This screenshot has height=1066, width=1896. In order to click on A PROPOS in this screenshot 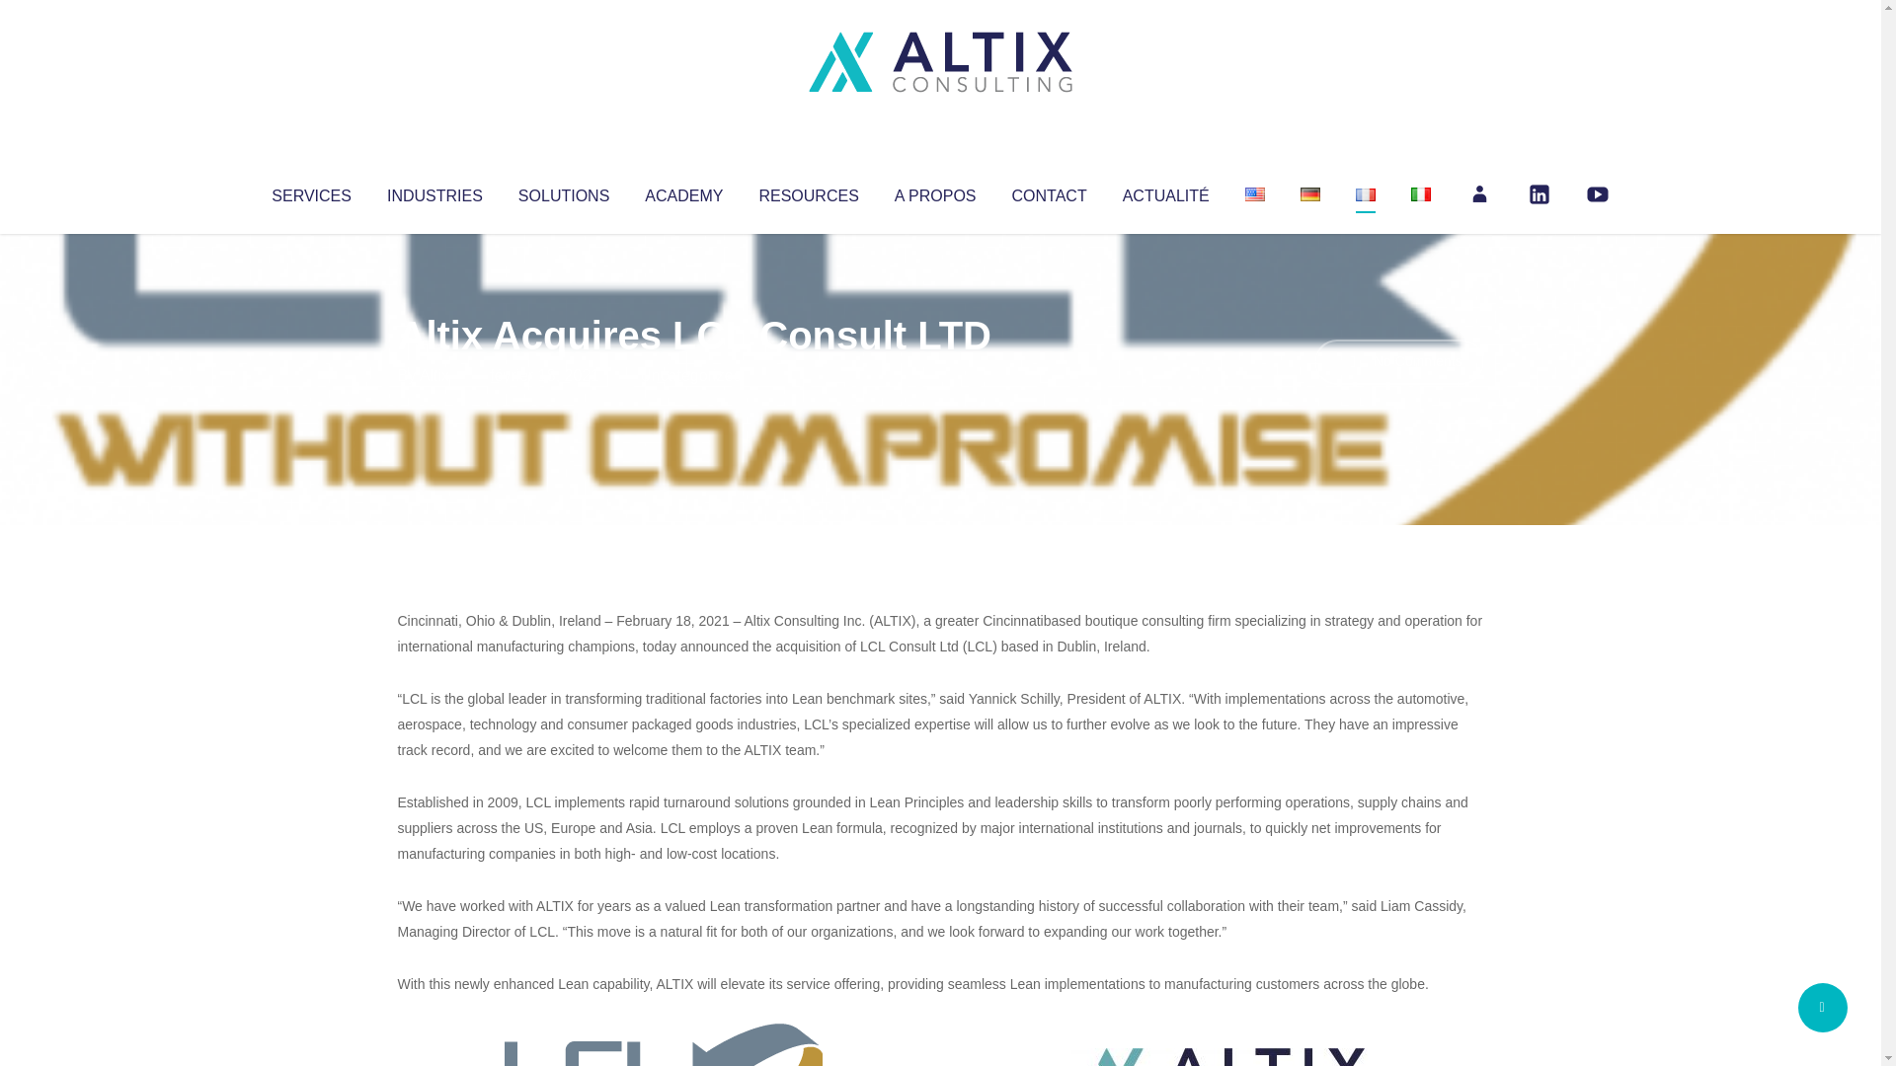, I will do `click(935, 191)`.